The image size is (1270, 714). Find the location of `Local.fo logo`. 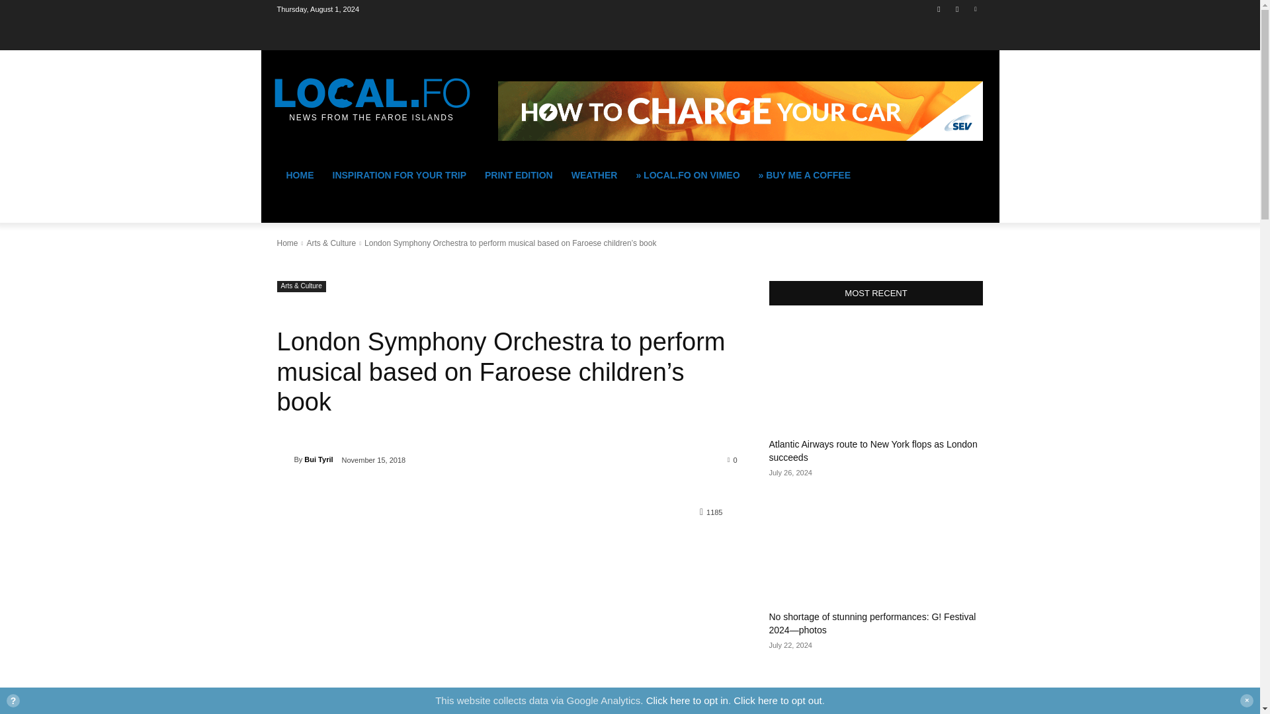

Local.fo logo is located at coordinates (371, 95).